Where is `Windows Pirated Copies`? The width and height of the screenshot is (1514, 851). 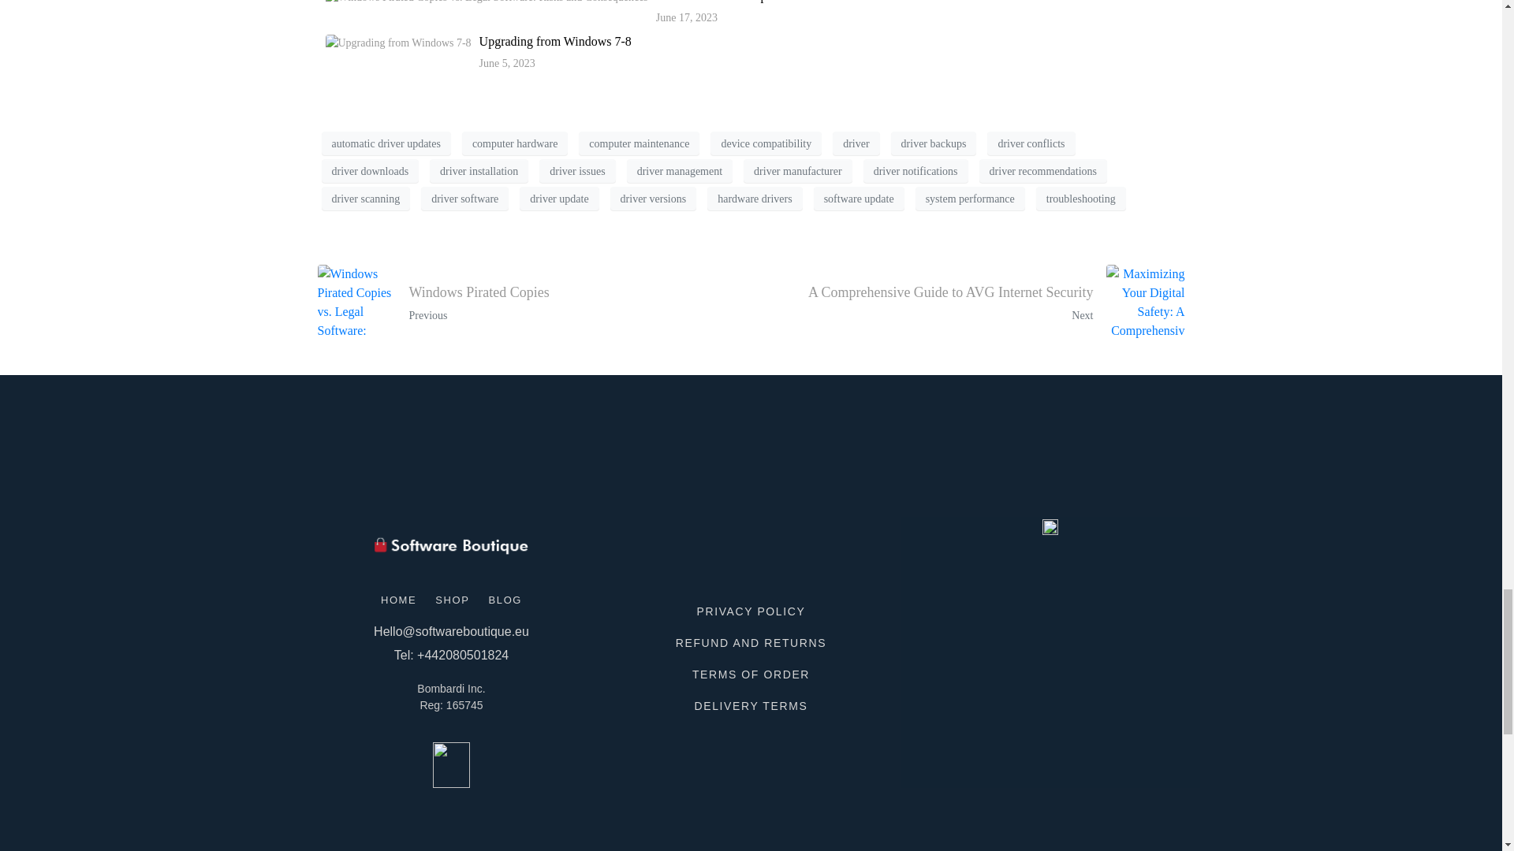 Windows Pirated Copies is located at coordinates (718, 2).